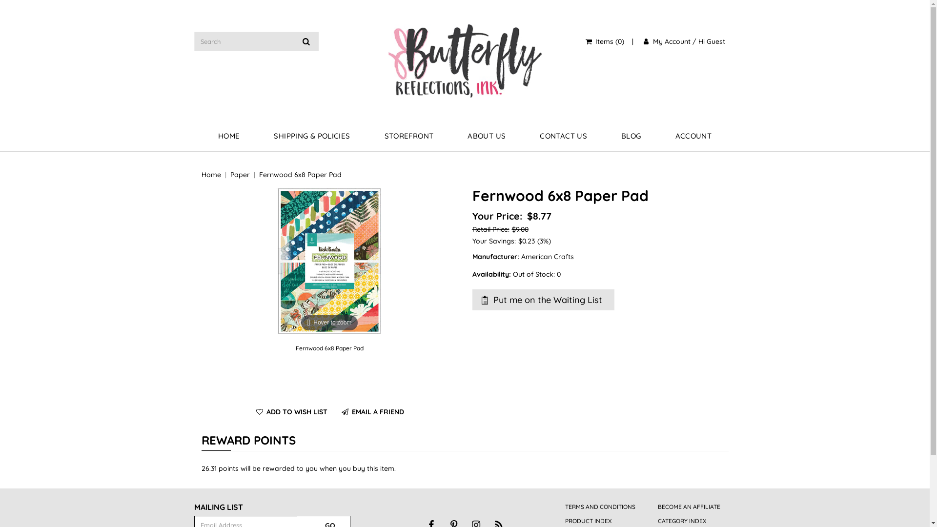 The image size is (937, 527). Describe the element at coordinates (291, 412) in the screenshot. I see `ADD TO WISH LIST` at that location.